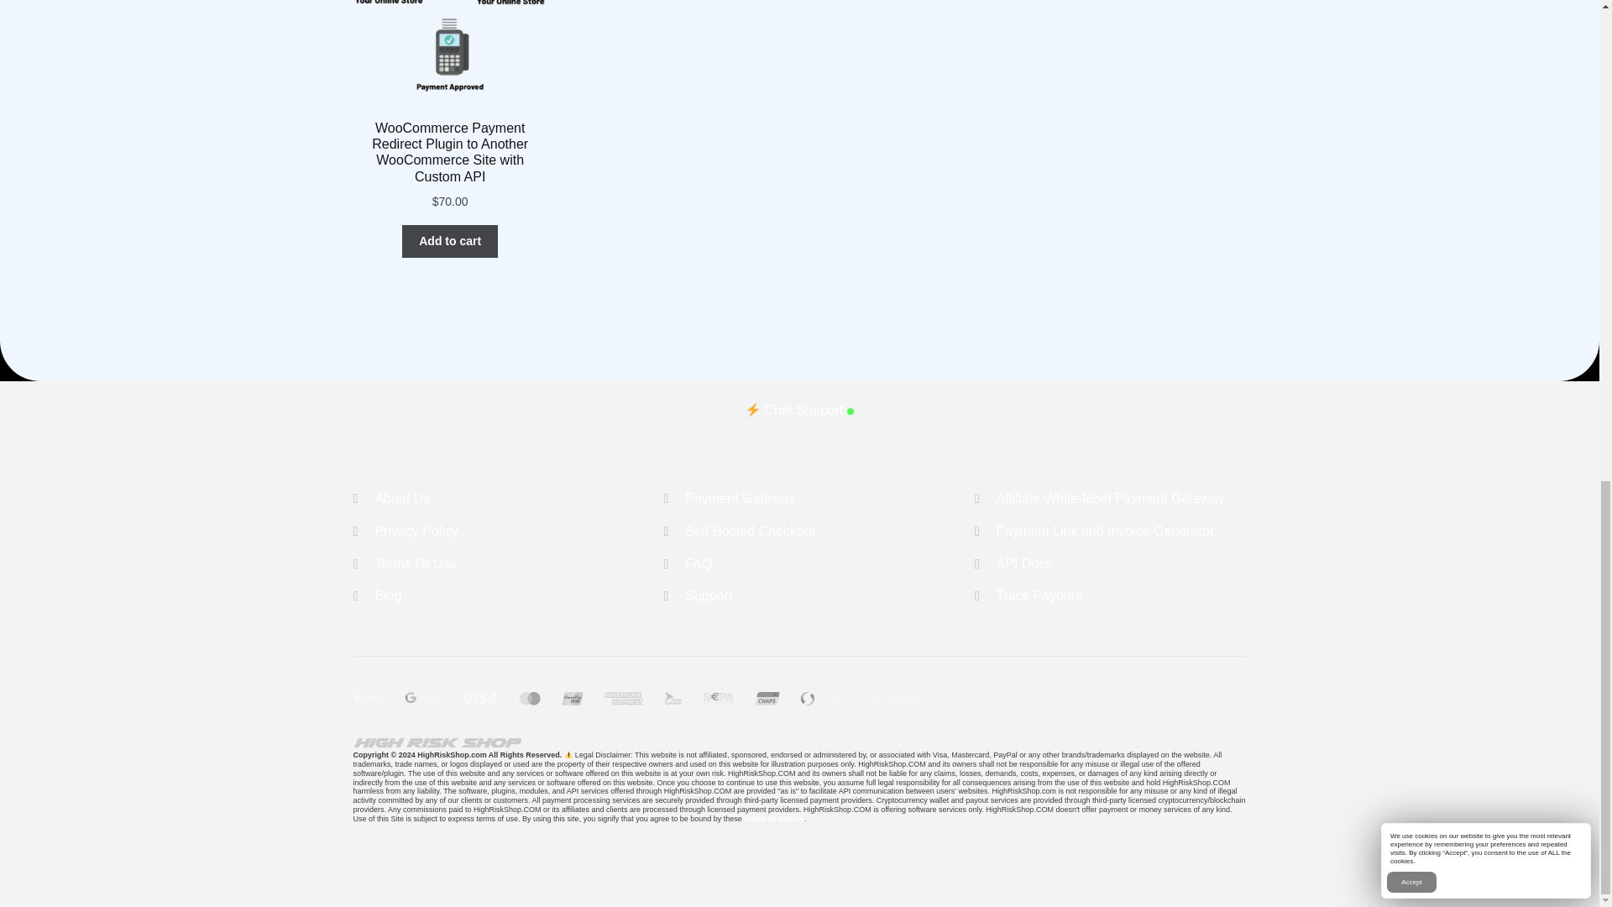  What do you see at coordinates (401, 498) in the screenshot?
I see `About Us` at bounding box center [401, 498].